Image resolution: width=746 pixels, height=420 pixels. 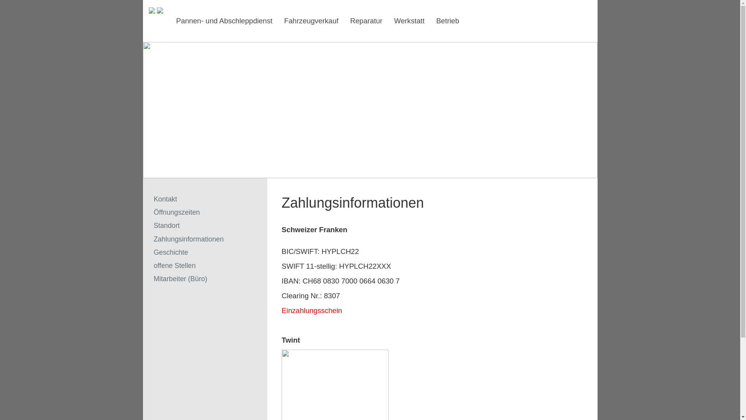 I want to click on Pannen- und Abschleppdienst, so click(x=224, y=21).